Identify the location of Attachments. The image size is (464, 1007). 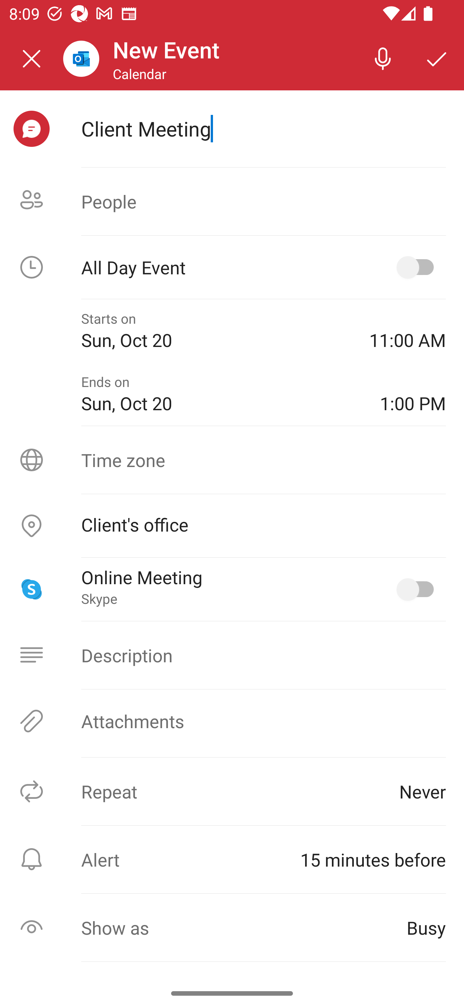
(232, 721).